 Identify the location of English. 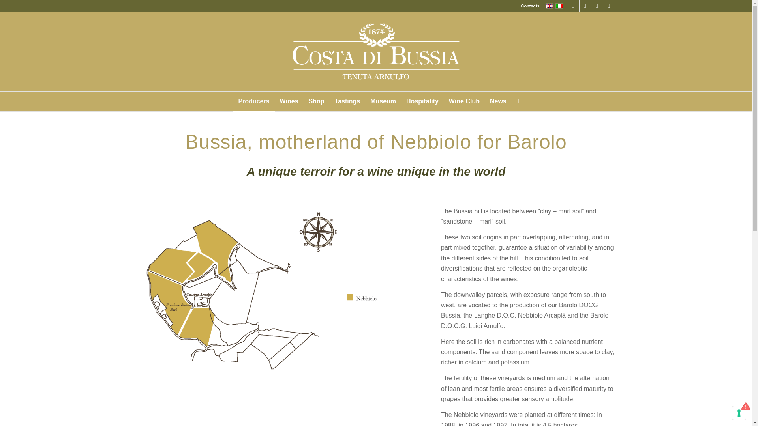
(550, 6).